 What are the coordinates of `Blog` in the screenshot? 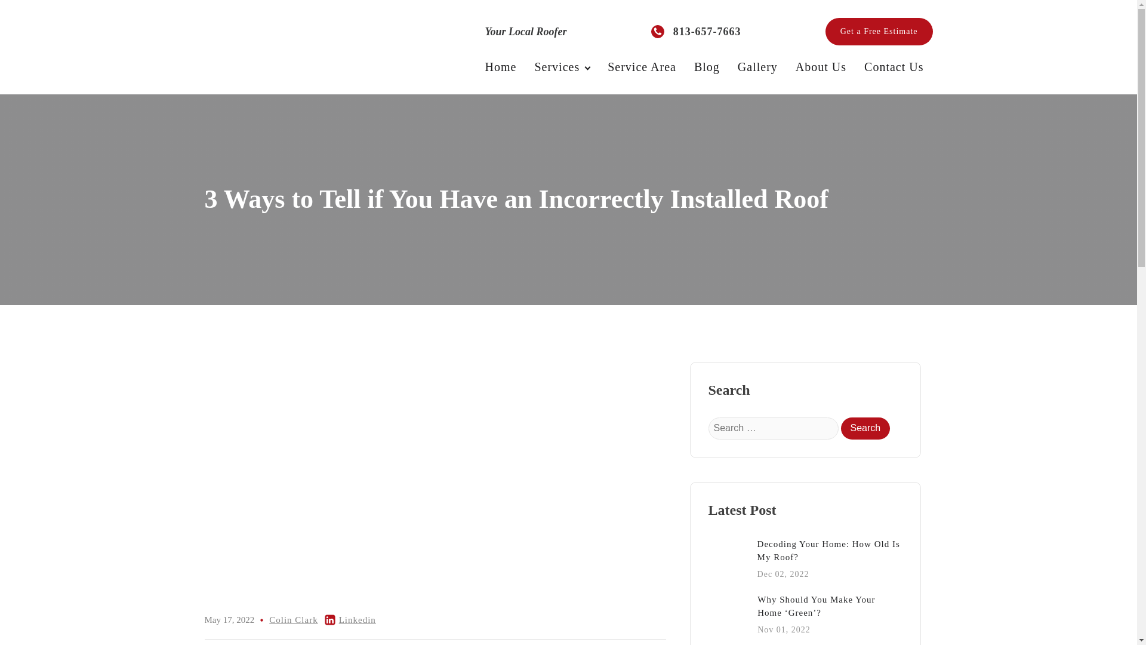 It's located at (707, 67).